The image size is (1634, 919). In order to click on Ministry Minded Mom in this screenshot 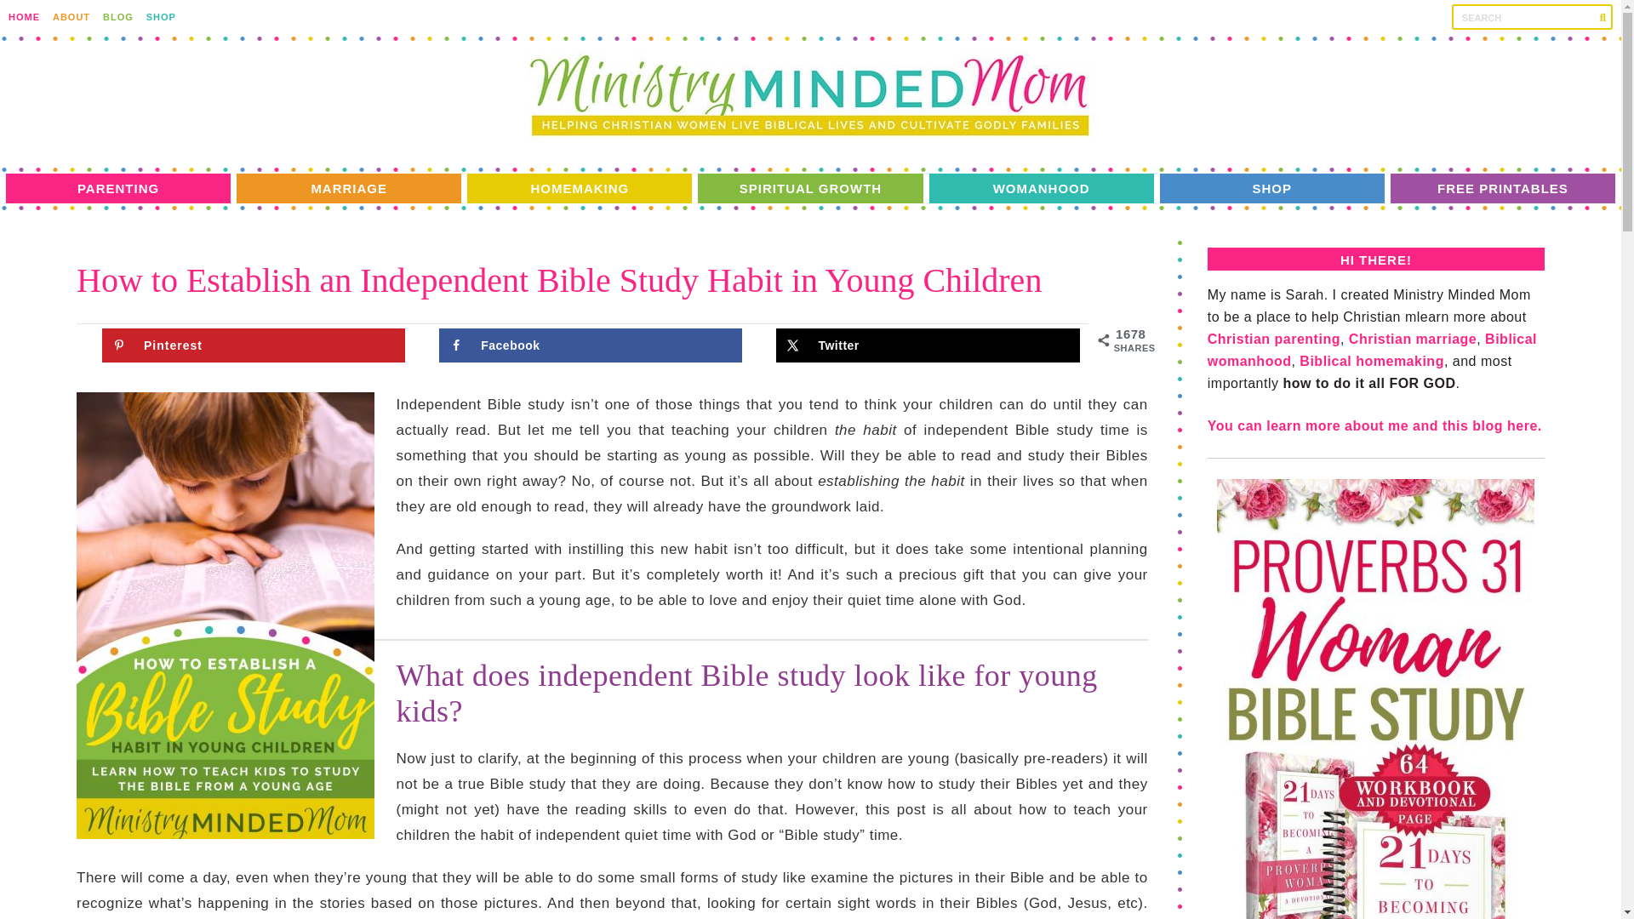, I will do `click(810, 136)`.